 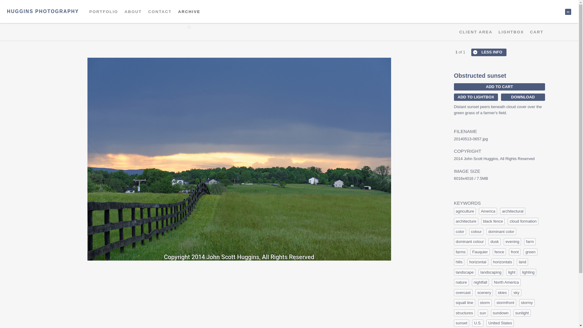 What do you see at coordinates (488, 211) in the screenshot?
I see `America` at bounding box center [488, 211].